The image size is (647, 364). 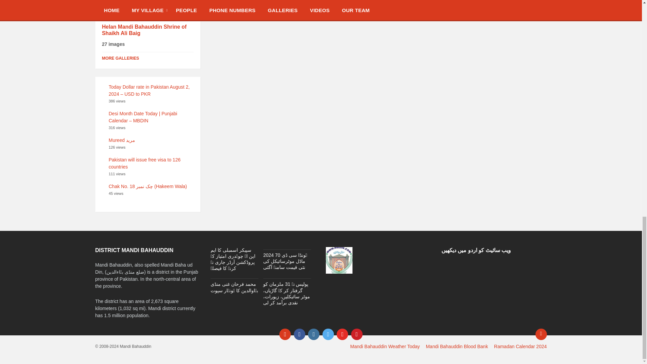 What do you see at coordinates (541, 334) in the screenshot?
I see `Back to top` at bounding box center [541, 334].